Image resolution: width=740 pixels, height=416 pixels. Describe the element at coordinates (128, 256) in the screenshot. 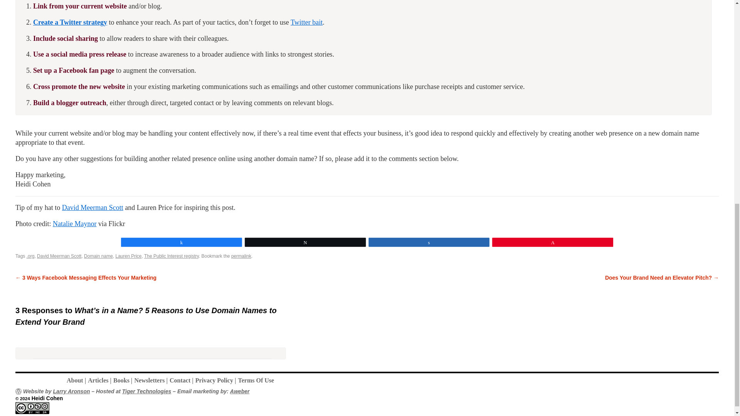

I see `Lauren Price` at that location.